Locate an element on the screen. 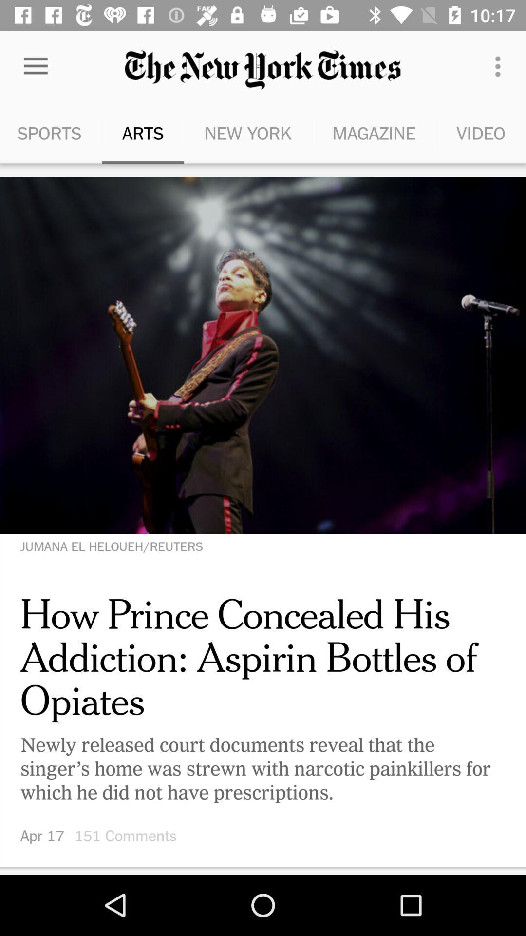 The image size is (526, 936). select video icon is located at coordinates (481, 133).